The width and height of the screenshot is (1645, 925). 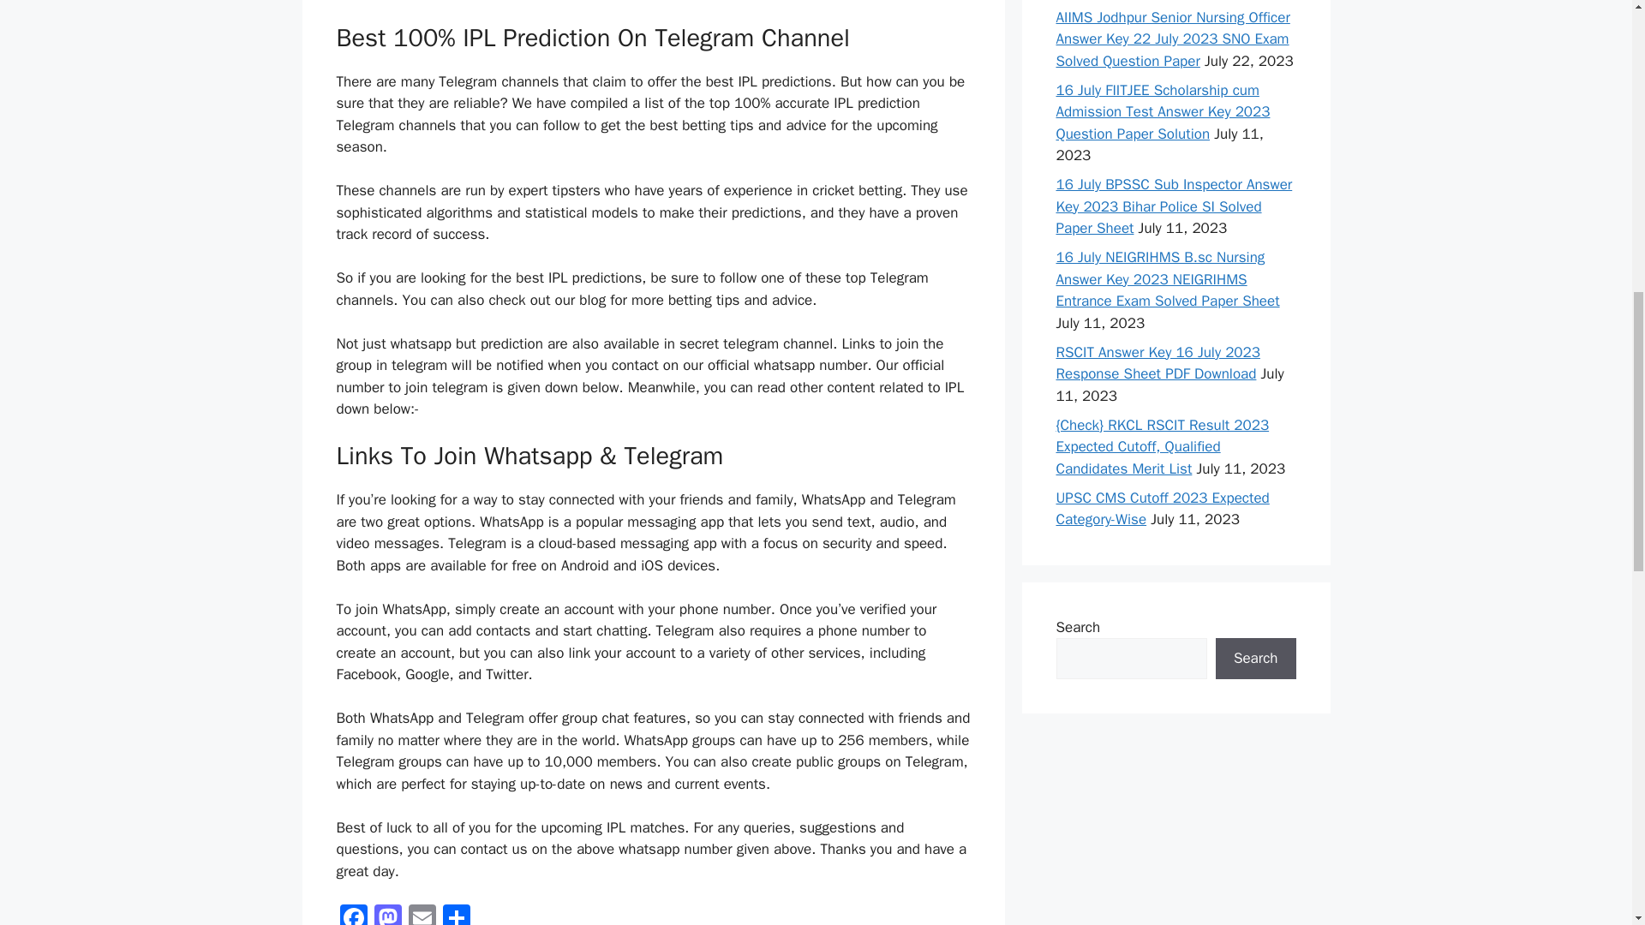 I want to click on Email, so click(x=422, y=915).